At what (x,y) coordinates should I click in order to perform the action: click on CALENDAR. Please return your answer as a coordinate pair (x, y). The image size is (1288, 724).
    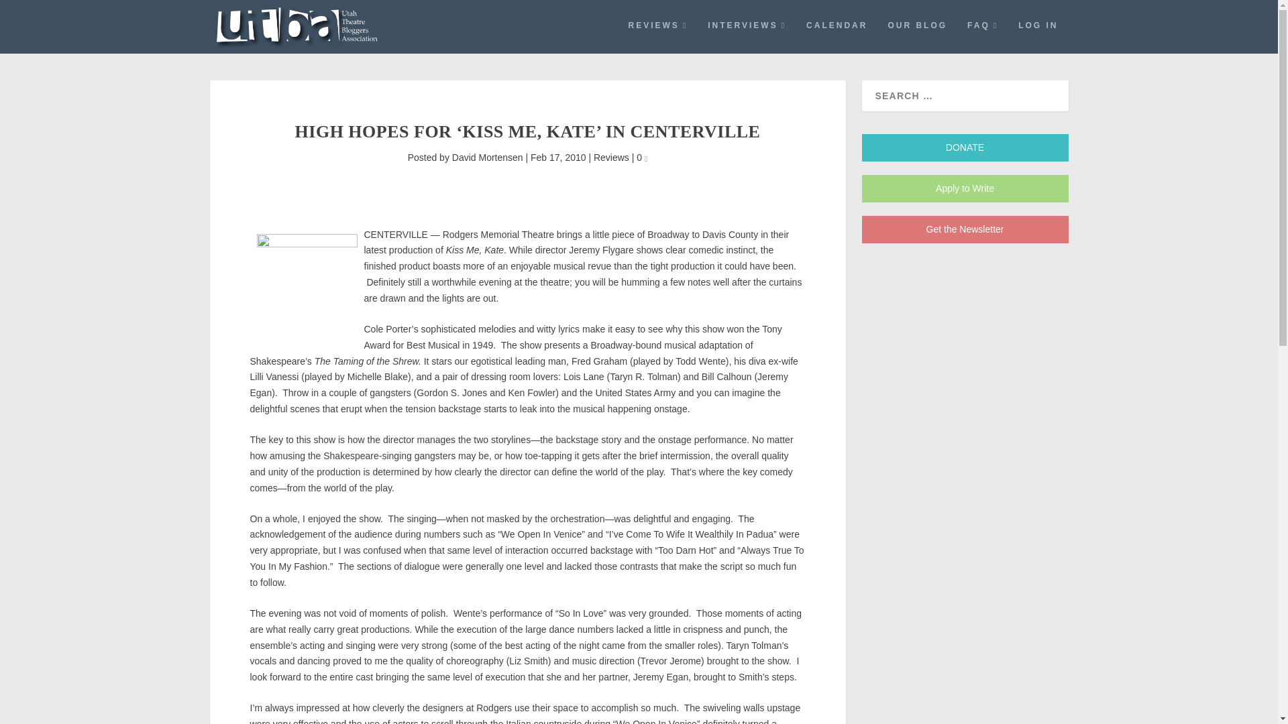
    Looking at the image, I should click on (836, 36).